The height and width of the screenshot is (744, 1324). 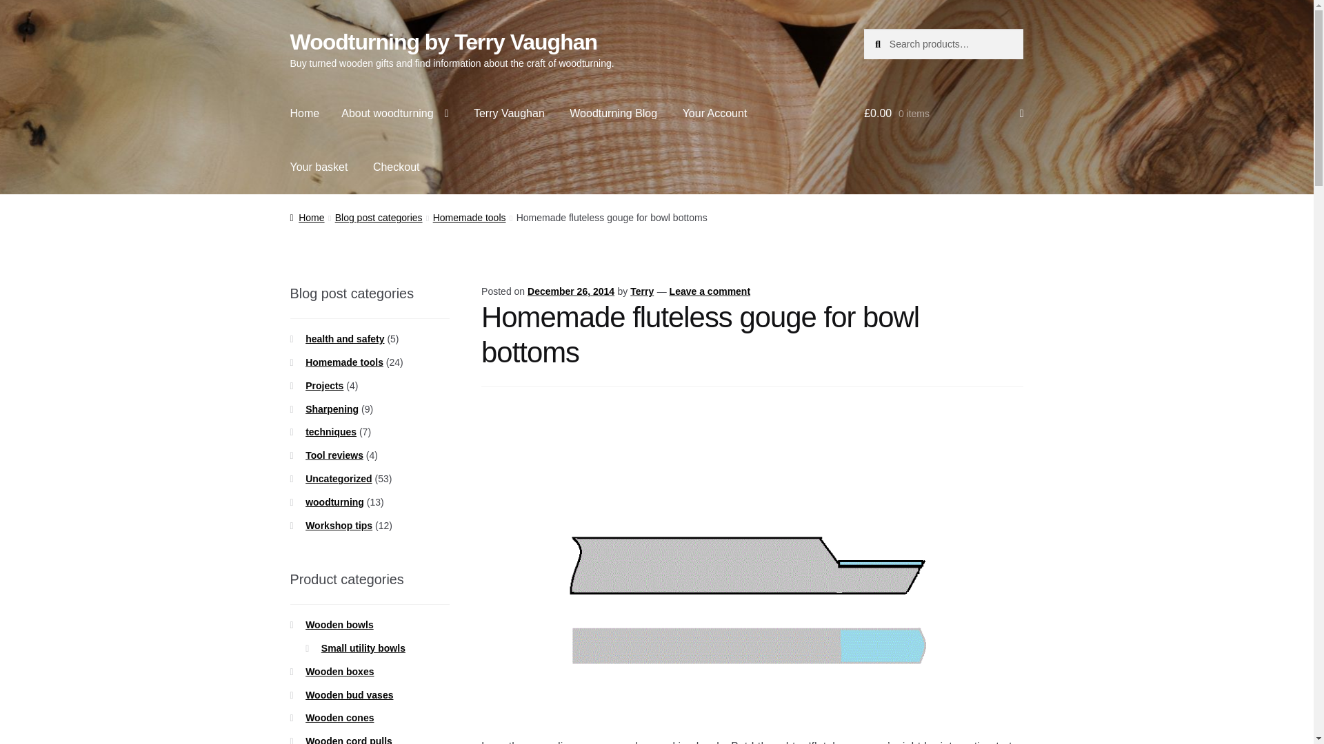 What do you see at coordinates (570, 291) in the screenshot?
I see `December 26, 2014` at bounding box center [570, 291].